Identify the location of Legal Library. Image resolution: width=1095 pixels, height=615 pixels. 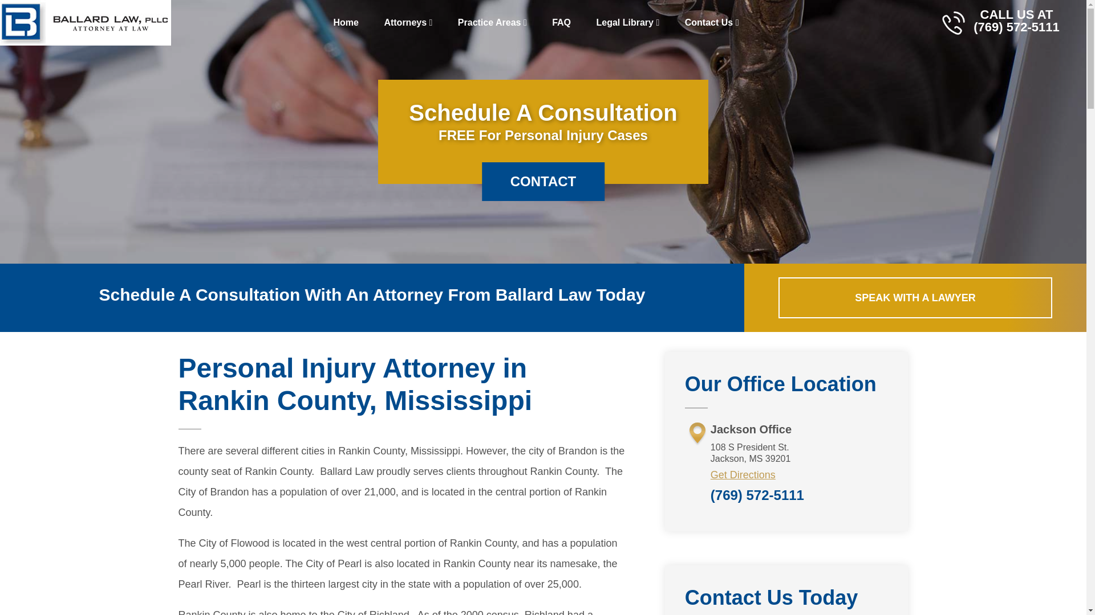
(627, 23).